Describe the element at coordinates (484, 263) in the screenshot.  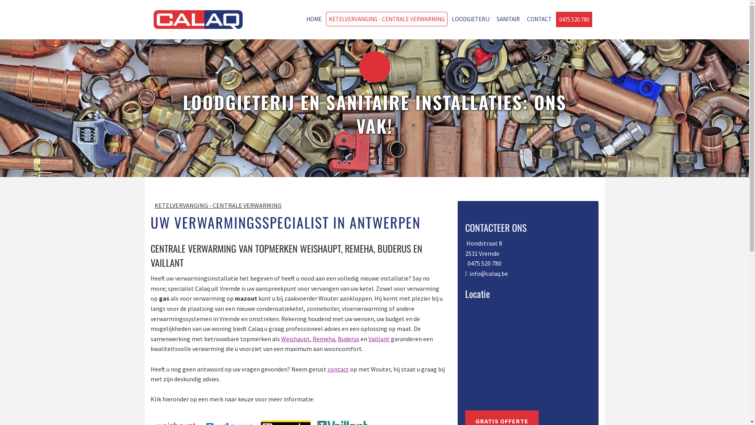
I see `0475 520 780` at that location.